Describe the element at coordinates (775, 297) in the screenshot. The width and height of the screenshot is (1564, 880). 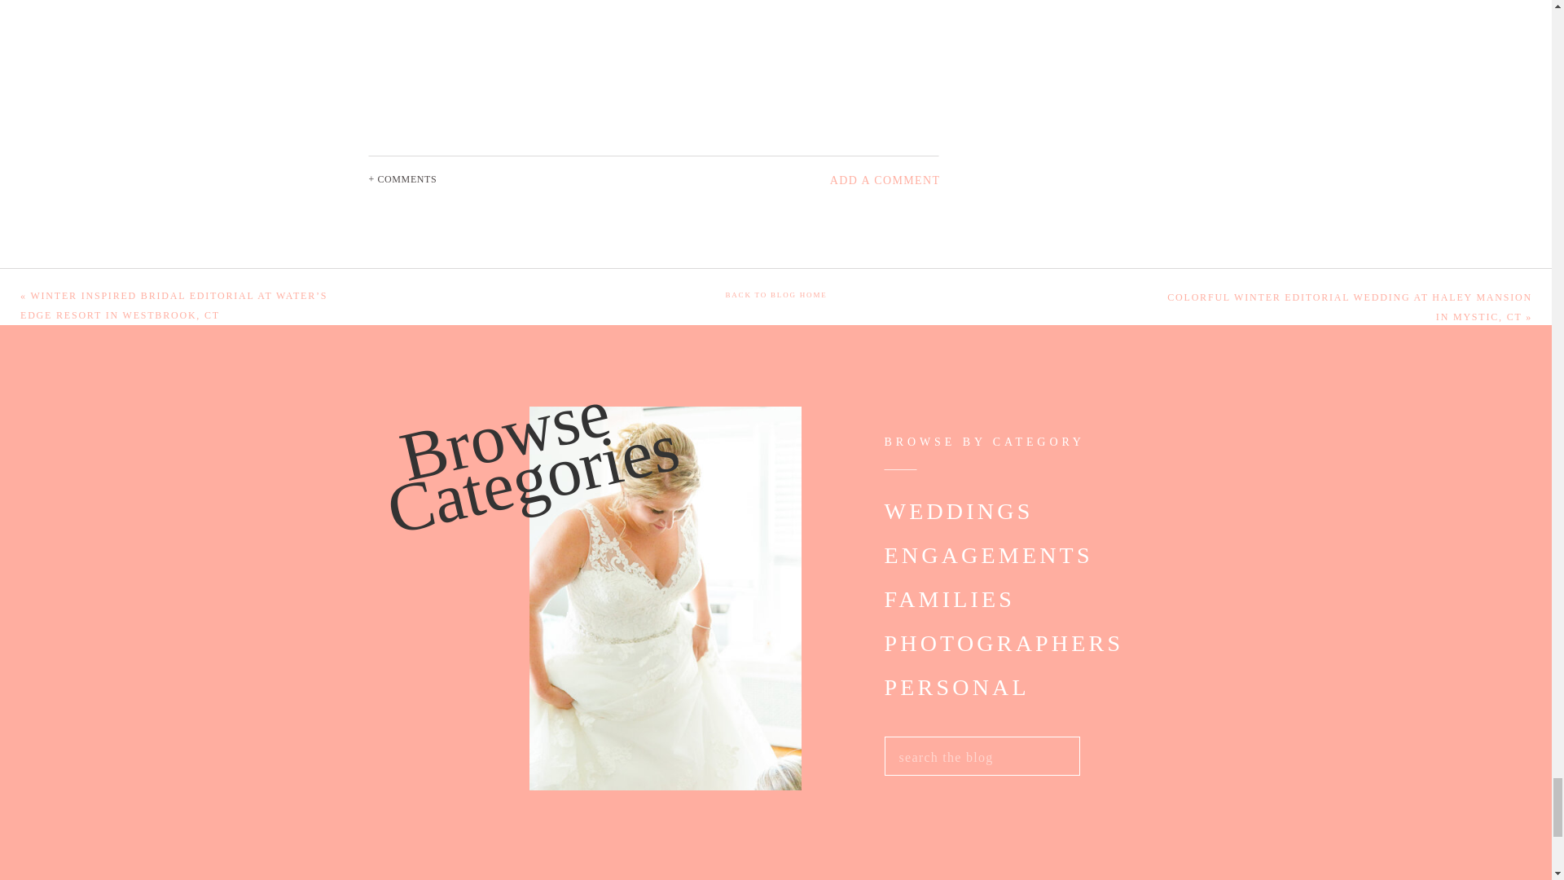
I see `BACK TO BLOG HOME` at that location.